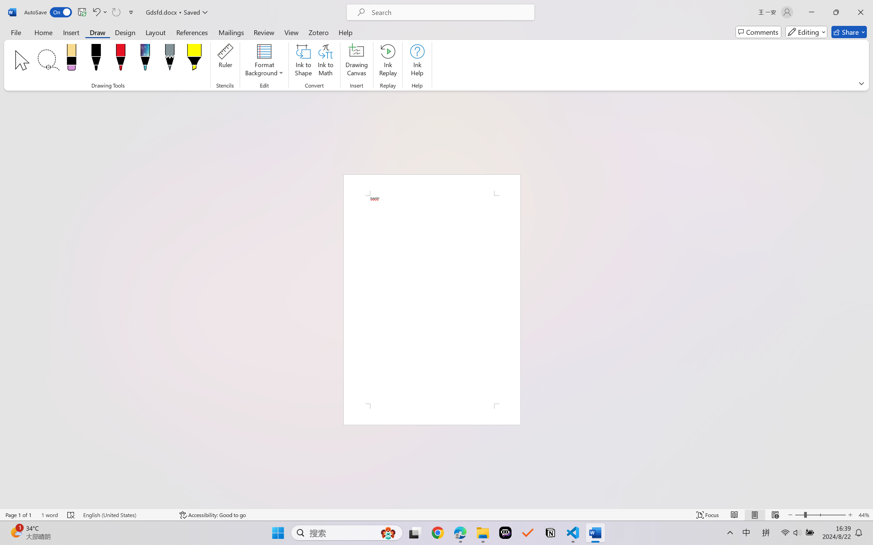 This screenshot has height=545, width=873. What do you see at coordinates (145, 59) in the screenshot?
I see `Pen: Galaxy, 1 mm` at bounding box center [145, 59].